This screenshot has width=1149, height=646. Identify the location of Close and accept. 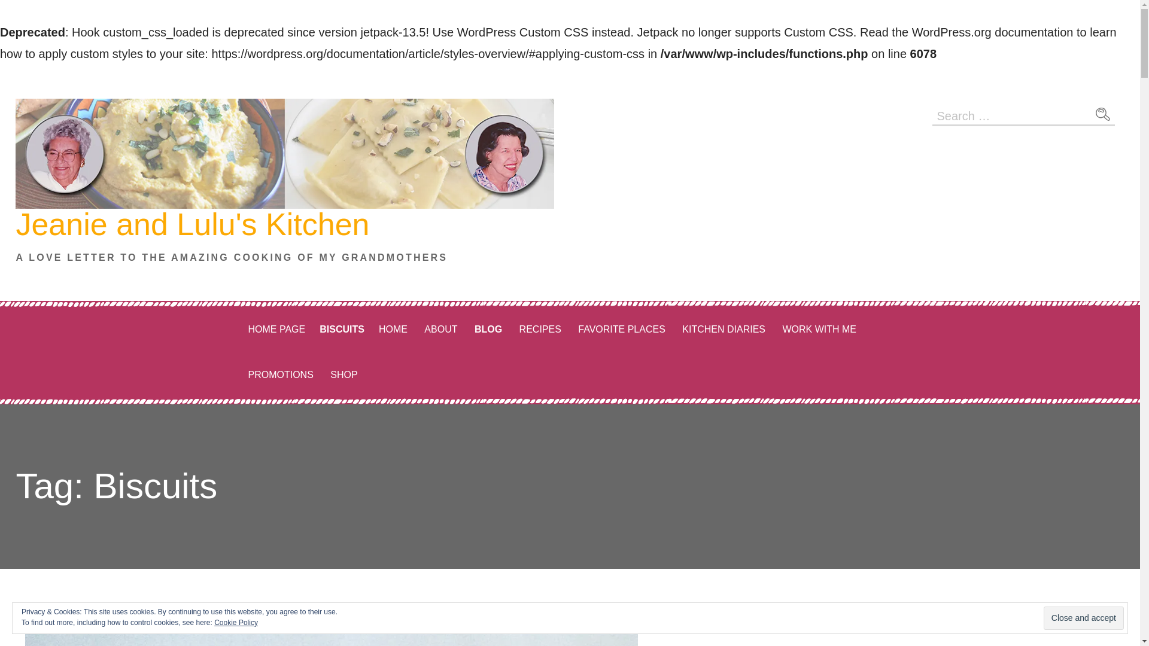
(1083, 618).